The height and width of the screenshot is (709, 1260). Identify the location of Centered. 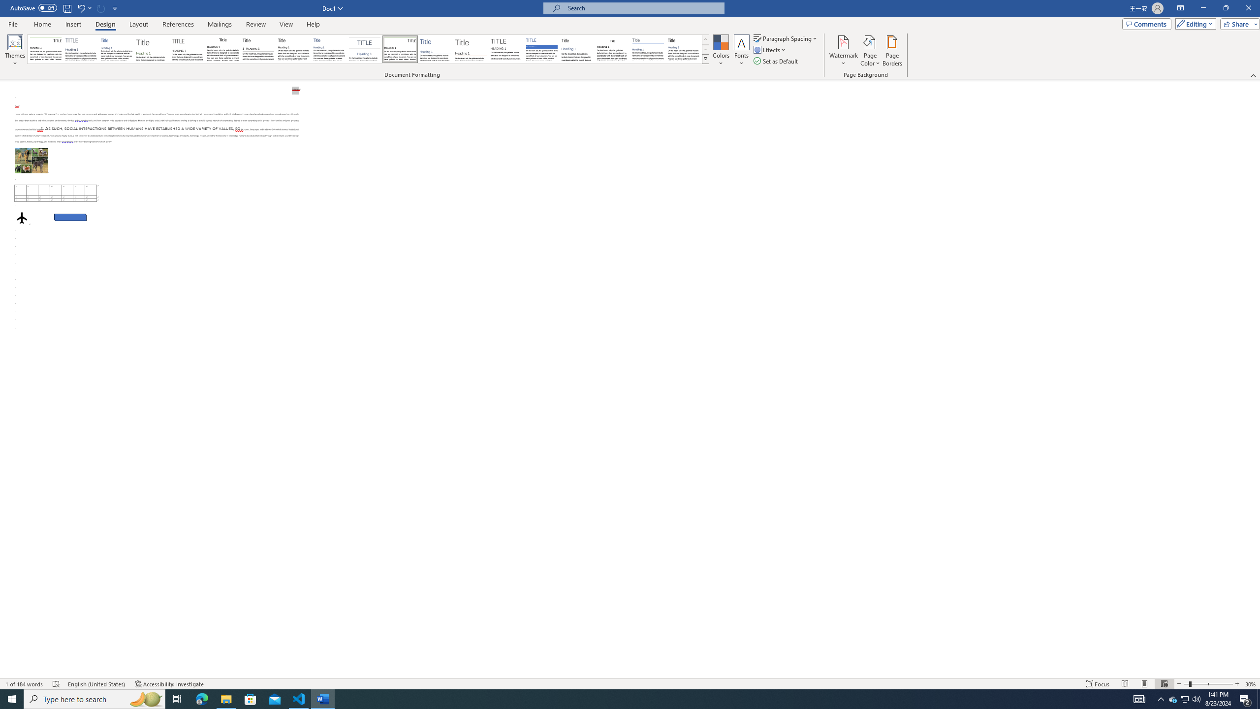
(365, 49).